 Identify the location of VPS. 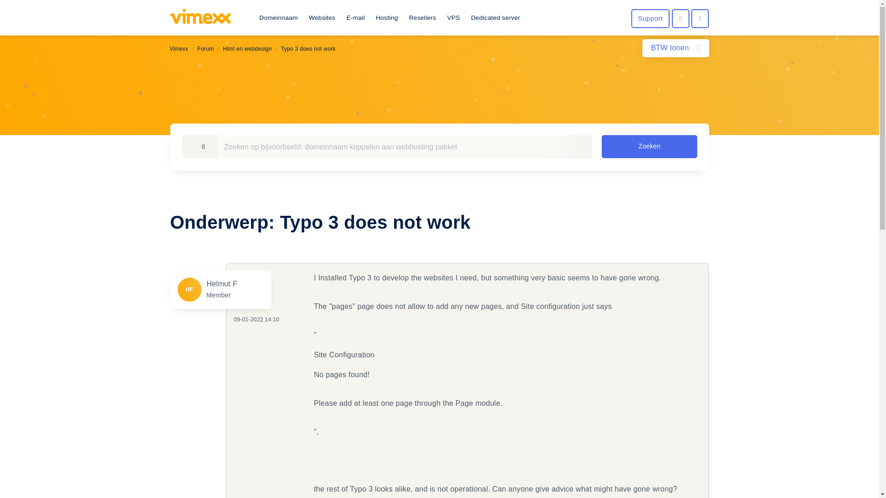
(453, 18).